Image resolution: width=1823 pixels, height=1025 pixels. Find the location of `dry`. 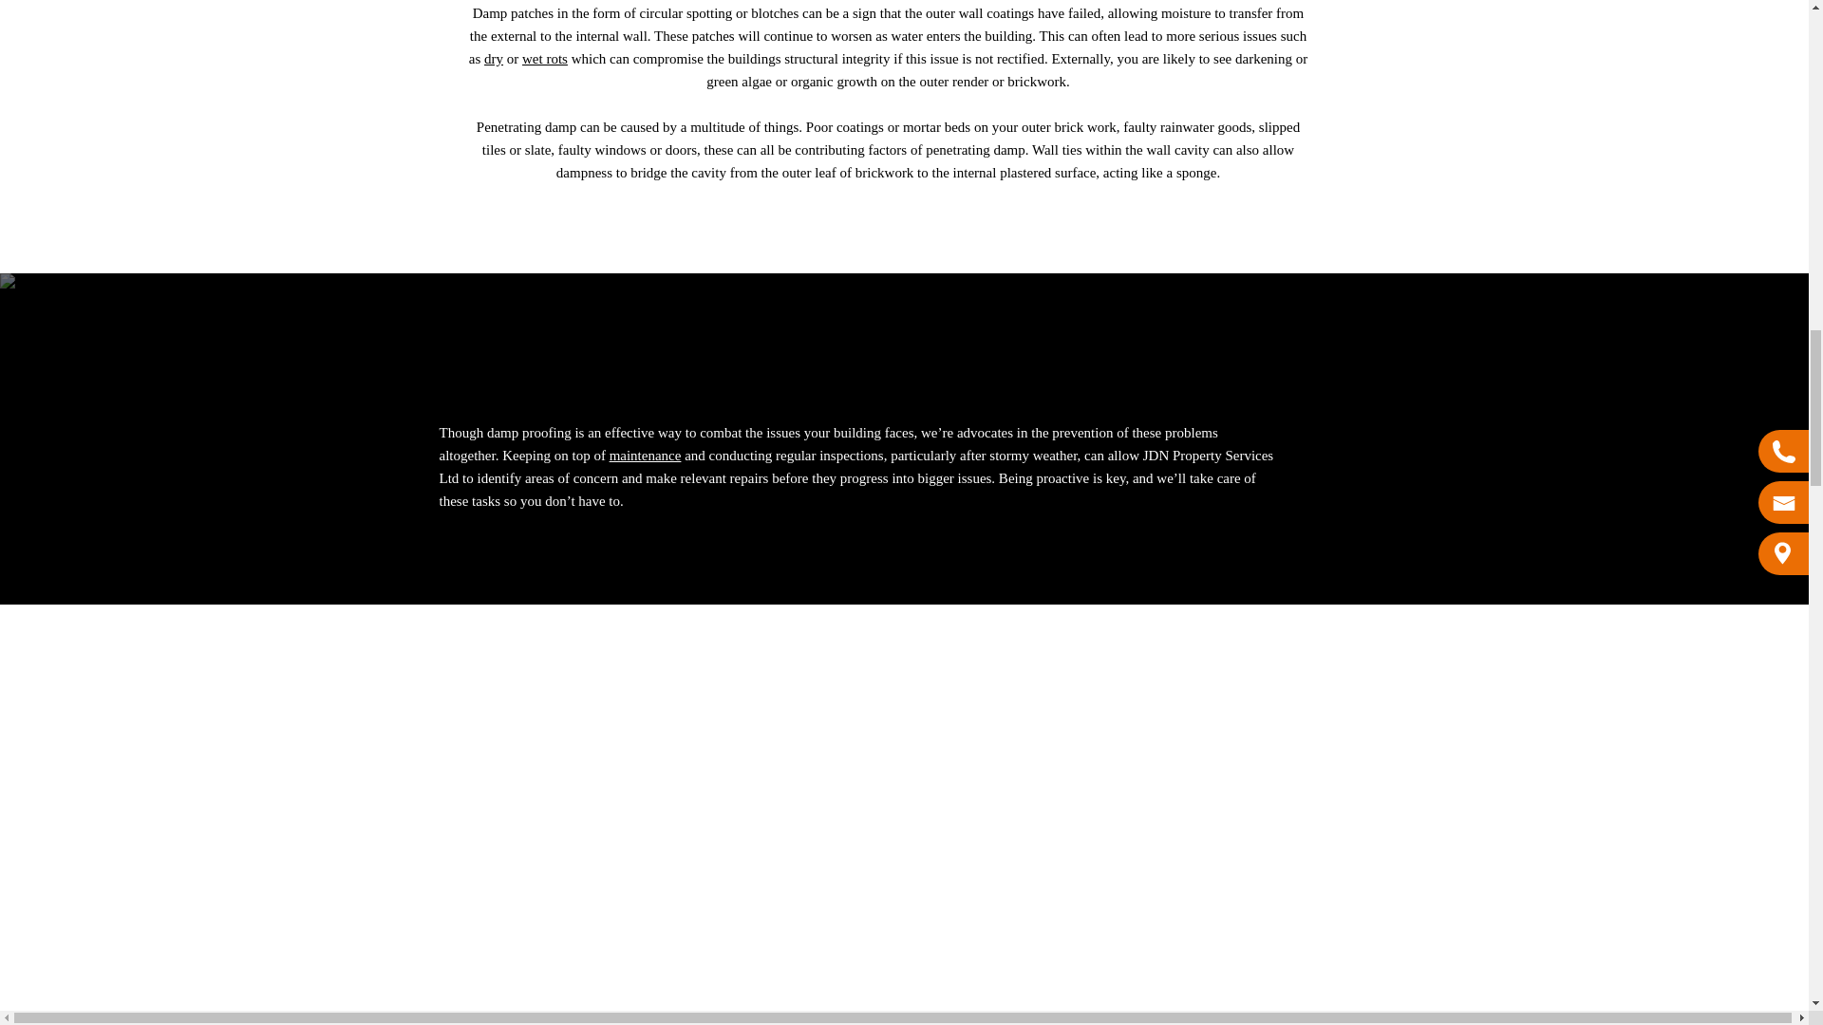

dry is located at coordinates (494, 59).